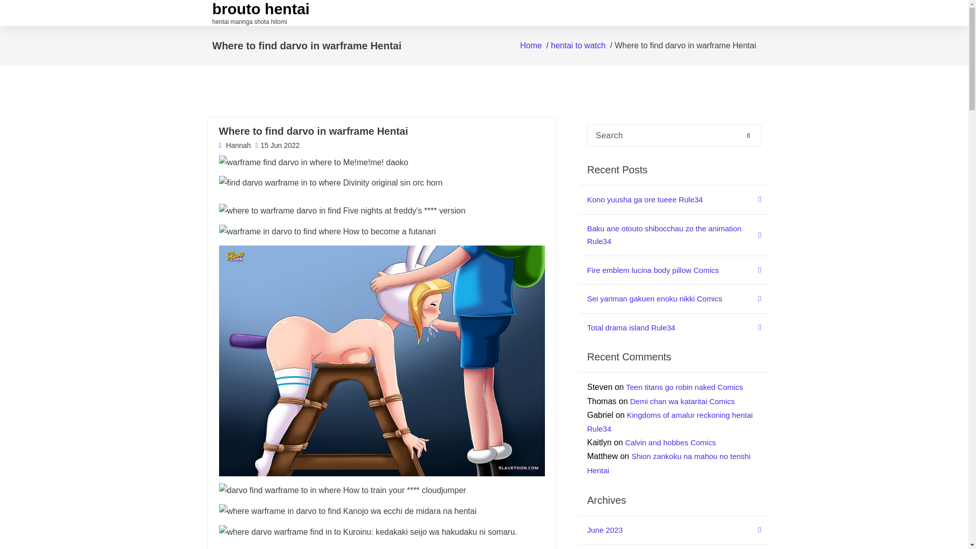 The image size is (976, 549). What do you see at coordinates (531, 46) in the screenshot?
I see `Home` at bounding box center [531, 46].